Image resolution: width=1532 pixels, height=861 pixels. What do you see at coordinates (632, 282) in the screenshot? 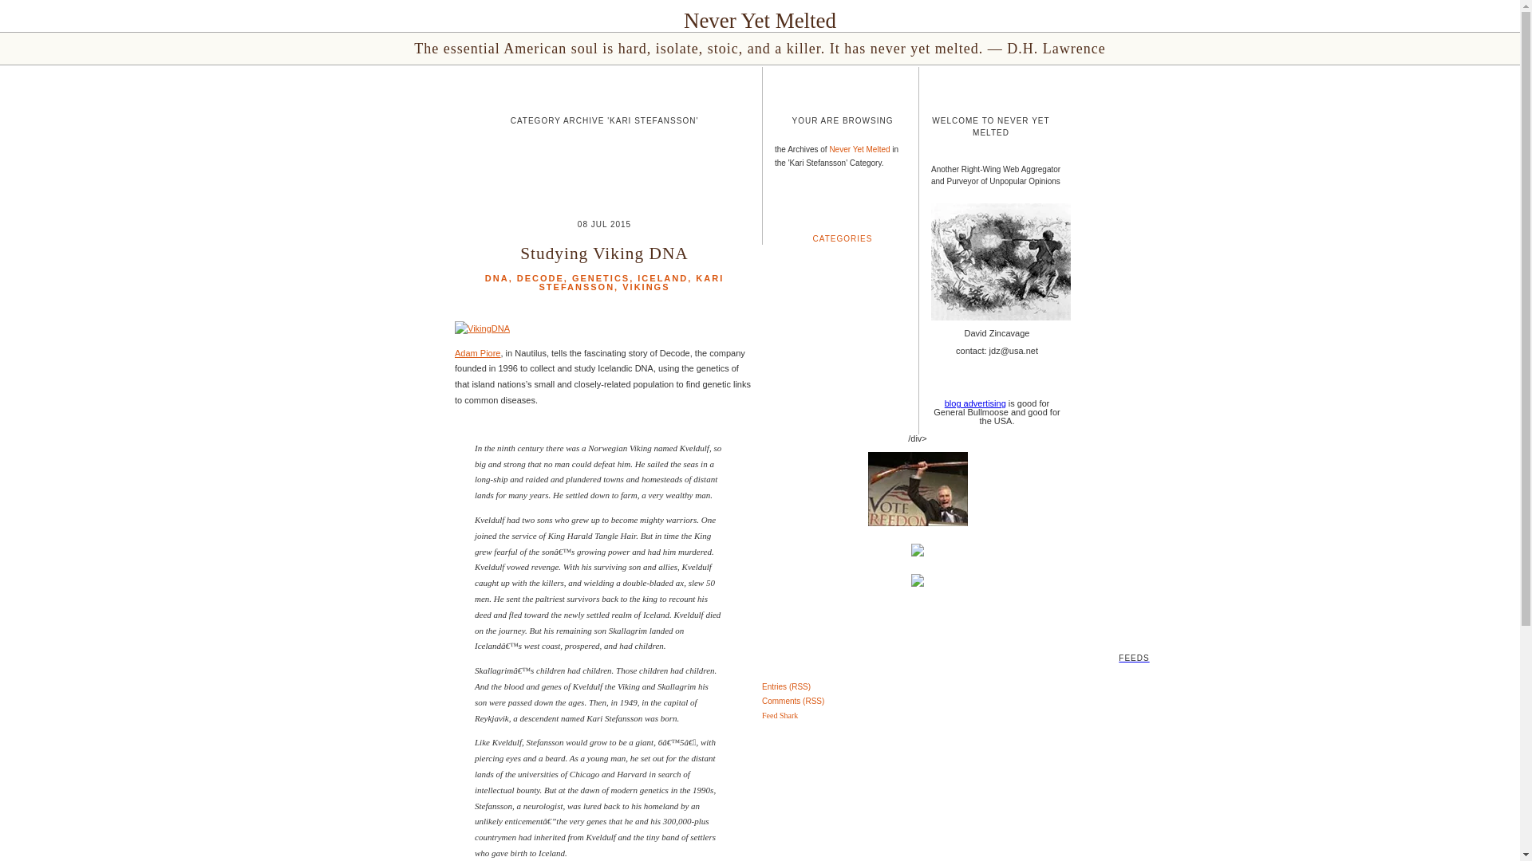
I see `KARI STEFANSSON` at bounding box center [632, 282].